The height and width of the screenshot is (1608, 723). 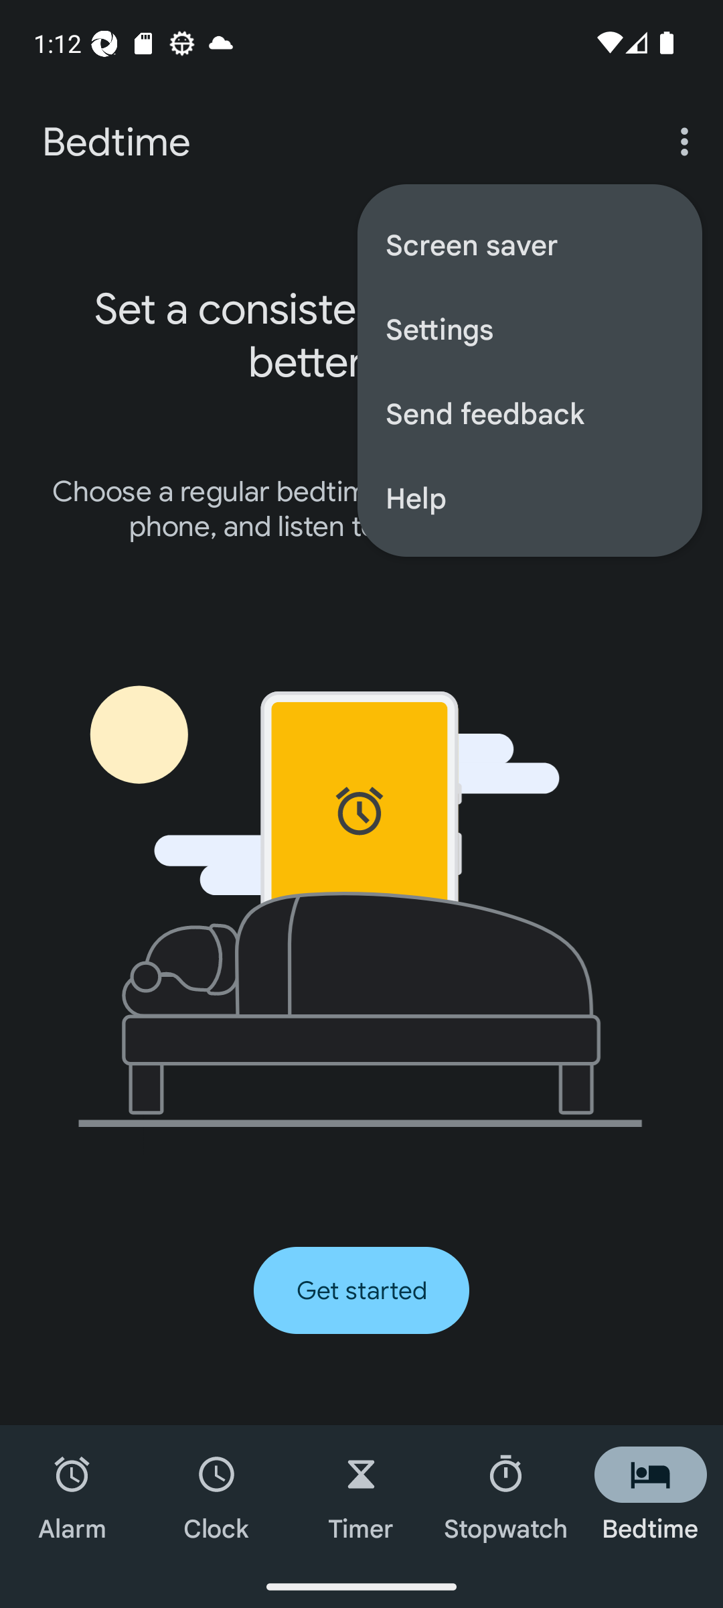 What do you see at coordinates (529, 497) in the screenshot?
I see `Help` at bounding box center [529, 497].